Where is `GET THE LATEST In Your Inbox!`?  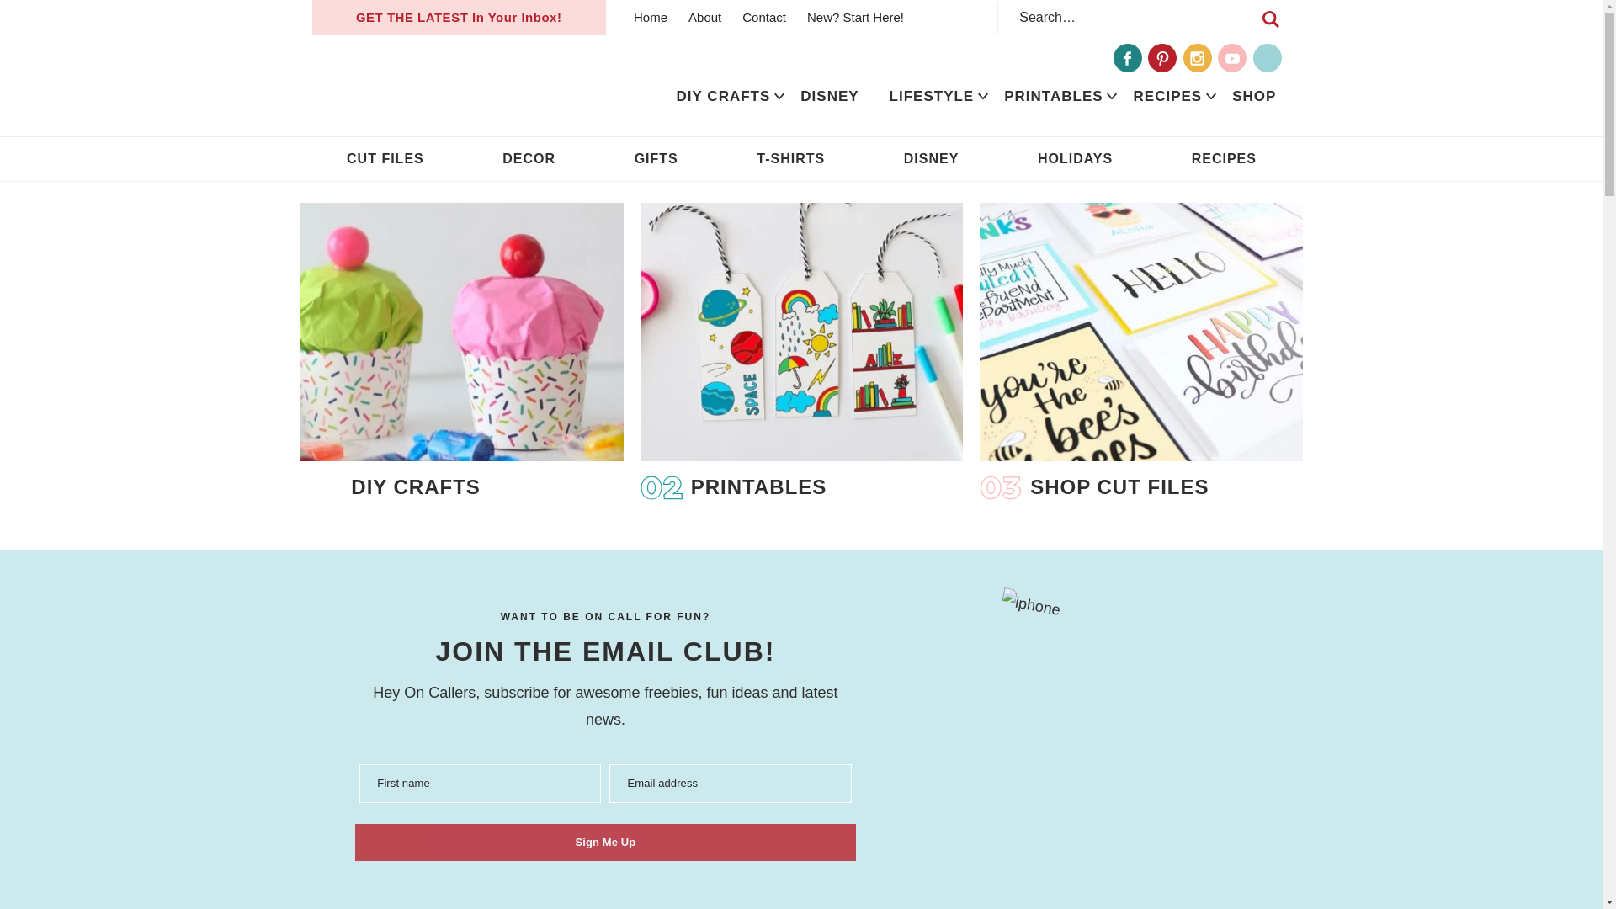 GET THE LATEST In Your Inbox! is located at coordinates (459, 17).